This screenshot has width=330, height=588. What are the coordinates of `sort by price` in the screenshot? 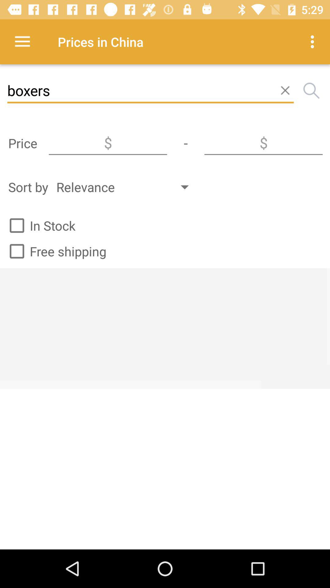 It's located at (108, 143).